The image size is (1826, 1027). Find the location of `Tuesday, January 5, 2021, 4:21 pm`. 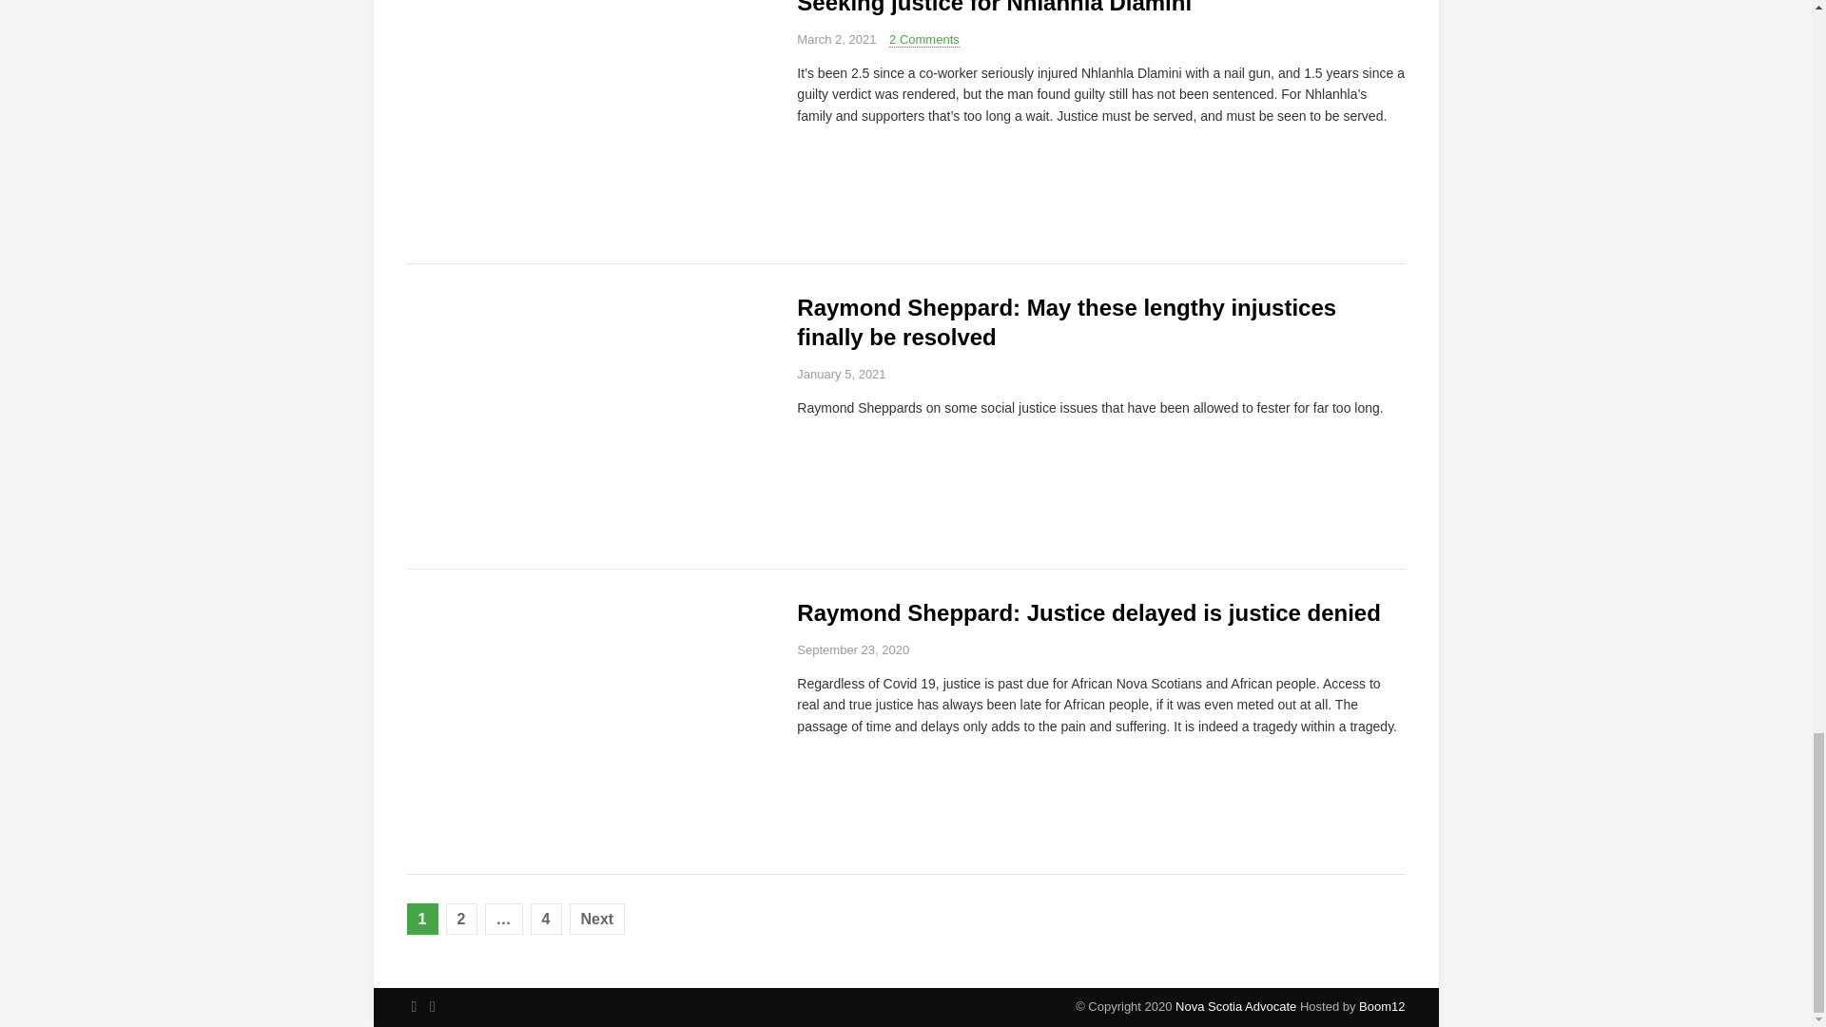

Tuesday, January 5, 2021, 4:21 pm is located at coordinates (841, 373).